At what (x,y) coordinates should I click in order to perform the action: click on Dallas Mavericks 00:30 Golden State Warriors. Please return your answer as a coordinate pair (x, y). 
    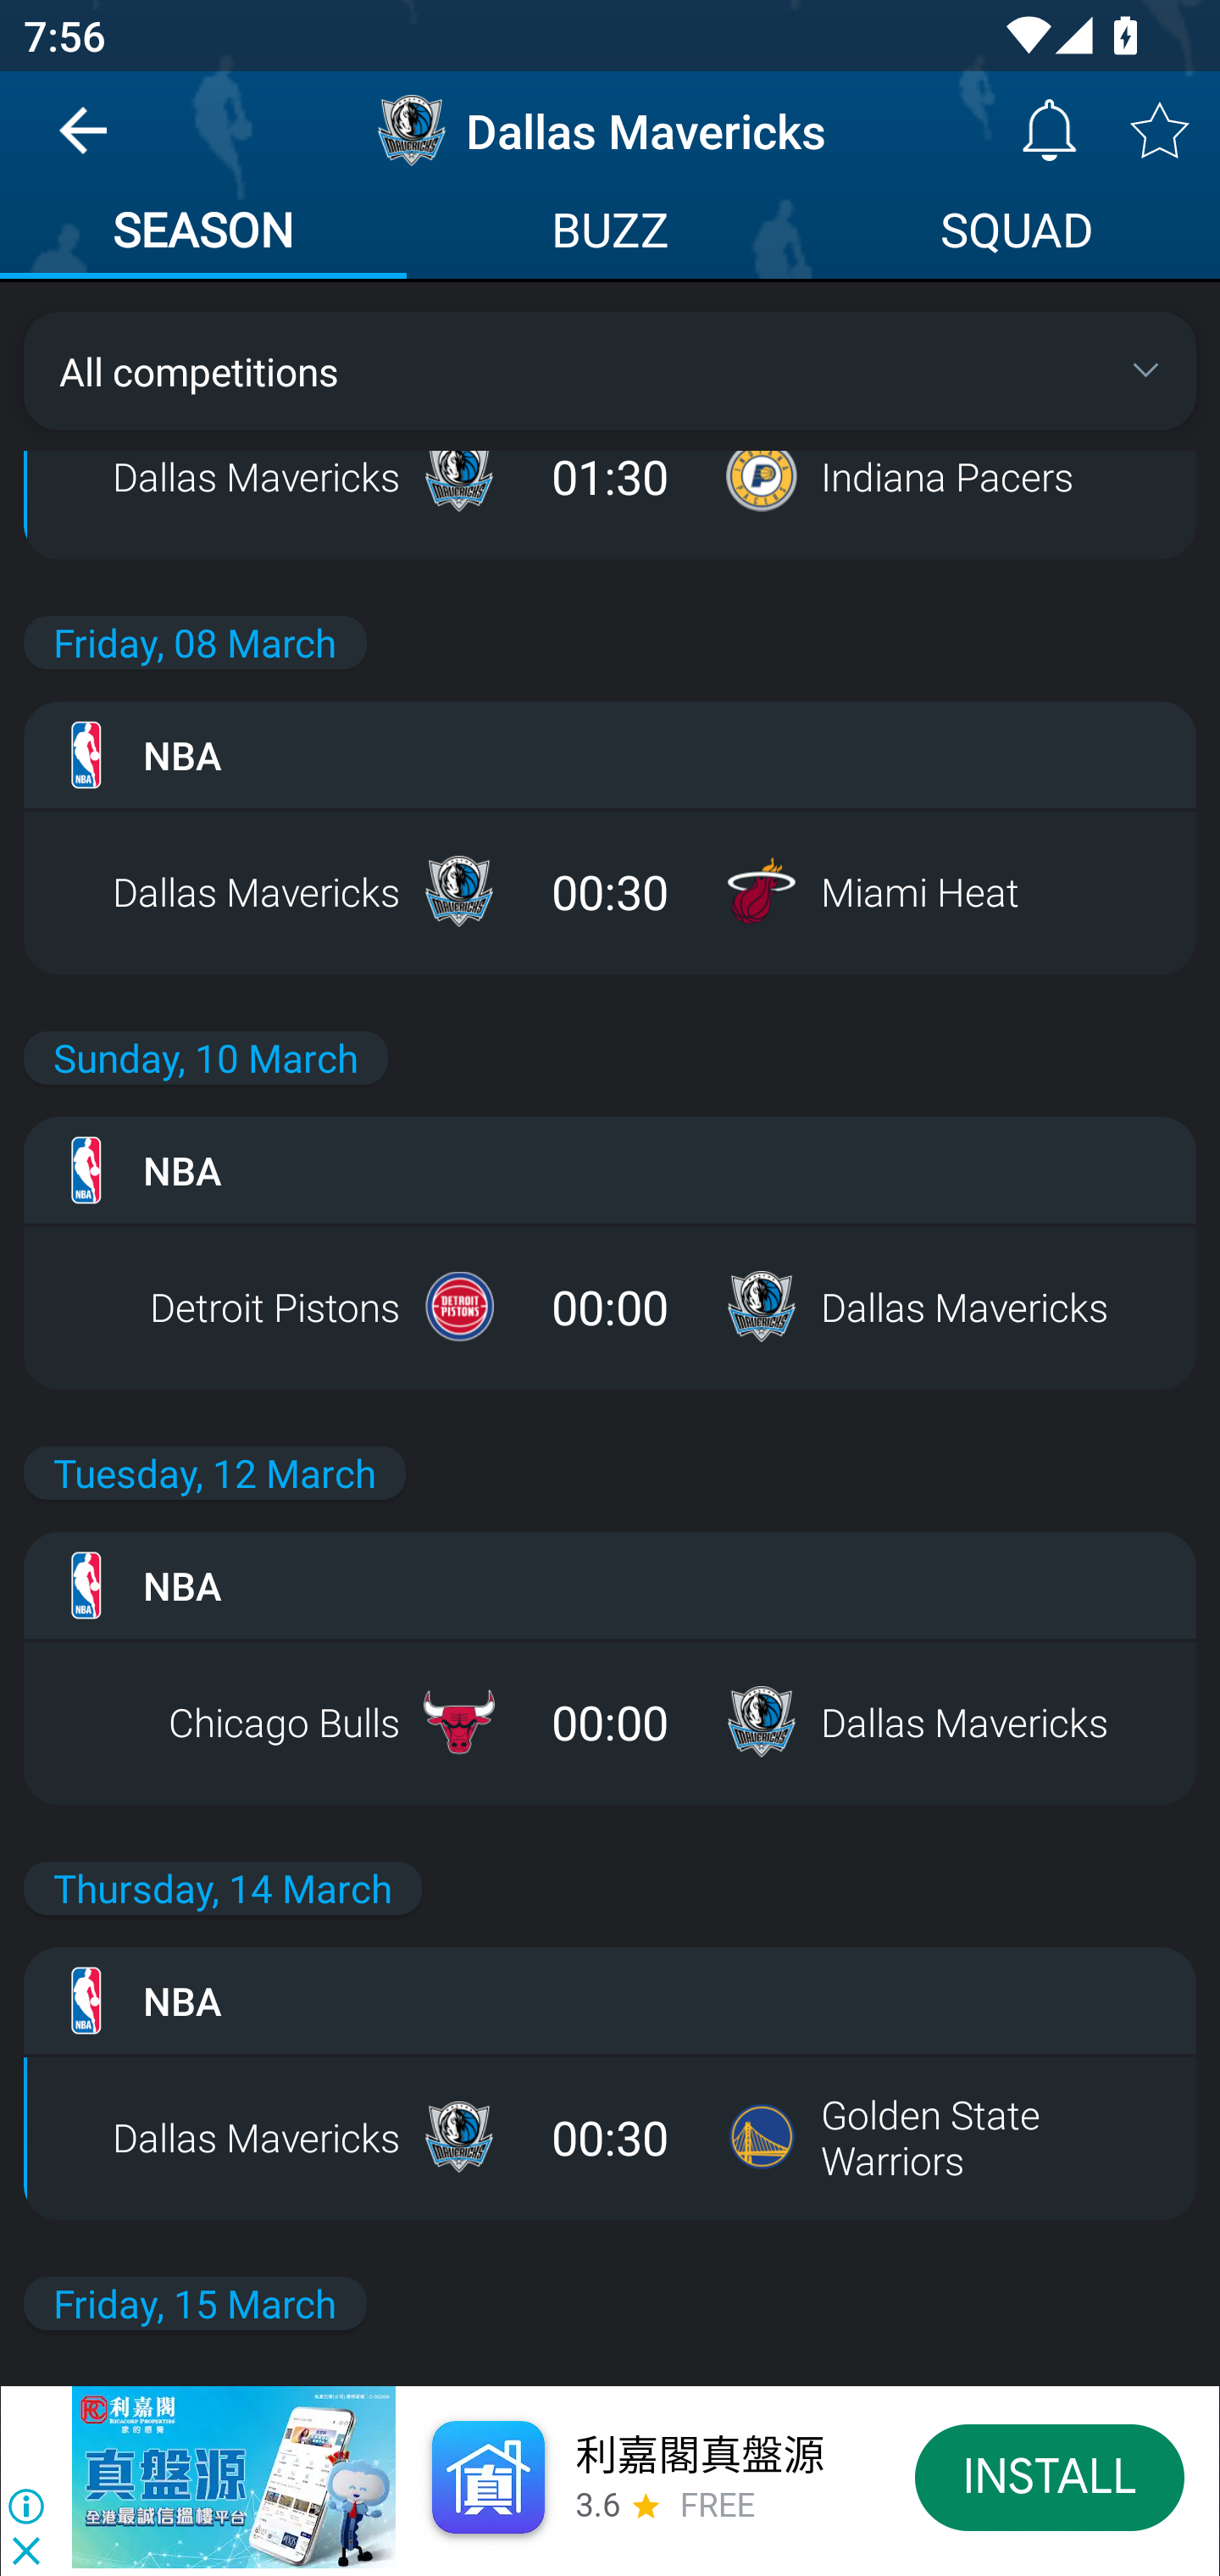
    Looking at the image, I should click on (610, 2136).